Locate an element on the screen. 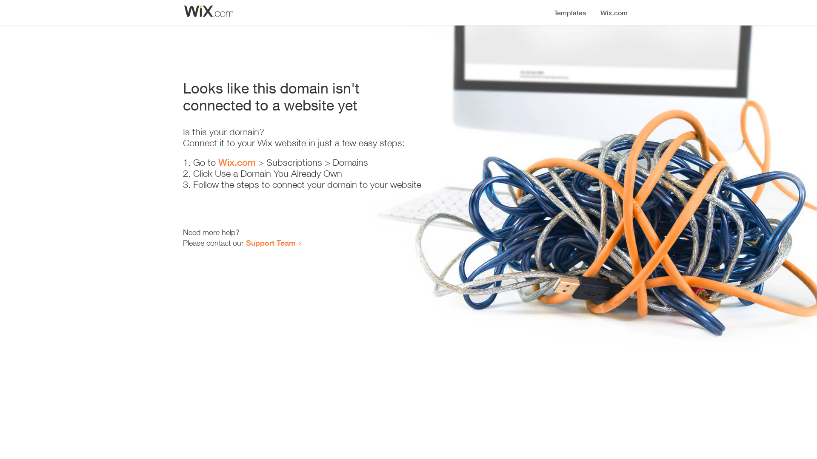  Wix.com is located at coordinates (237, 162).